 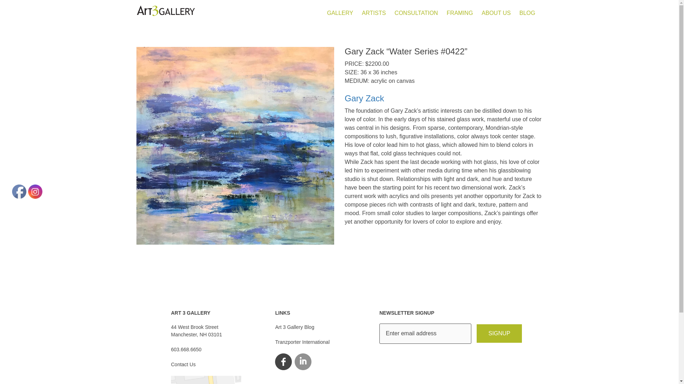 What do you see at coordinates (196, 331) in the screenshot?
I see `Tranzporter International` at bounding box center [196, 331].